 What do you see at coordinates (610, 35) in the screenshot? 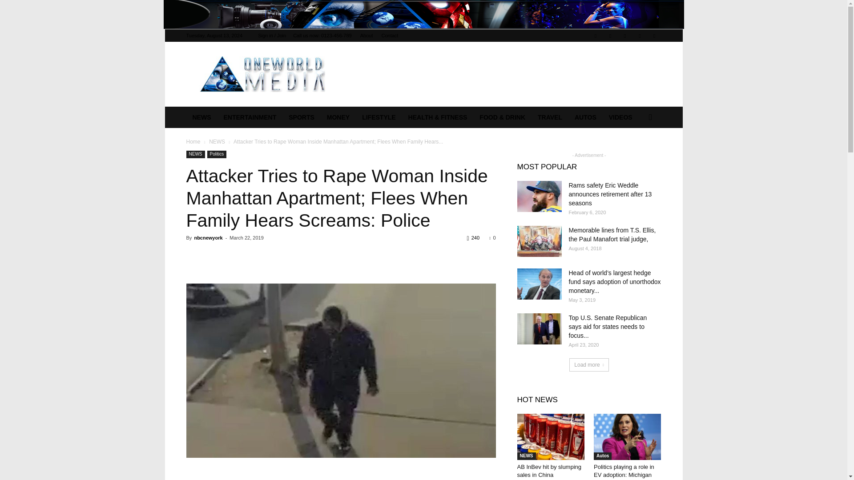
I see `Twitter` at bounding box center [610, 35].